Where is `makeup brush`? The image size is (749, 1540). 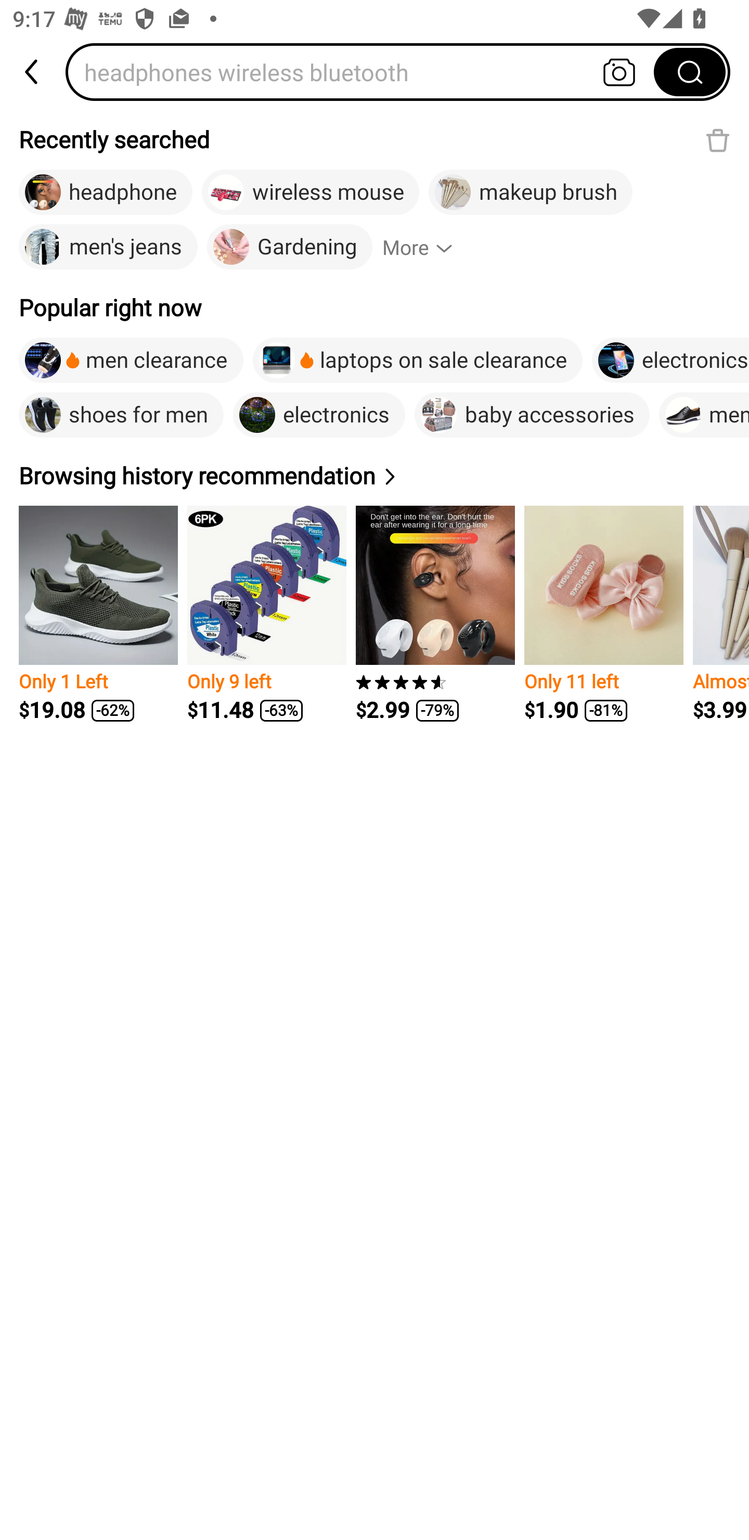
makeup brush is located at coordinates (530, 192).